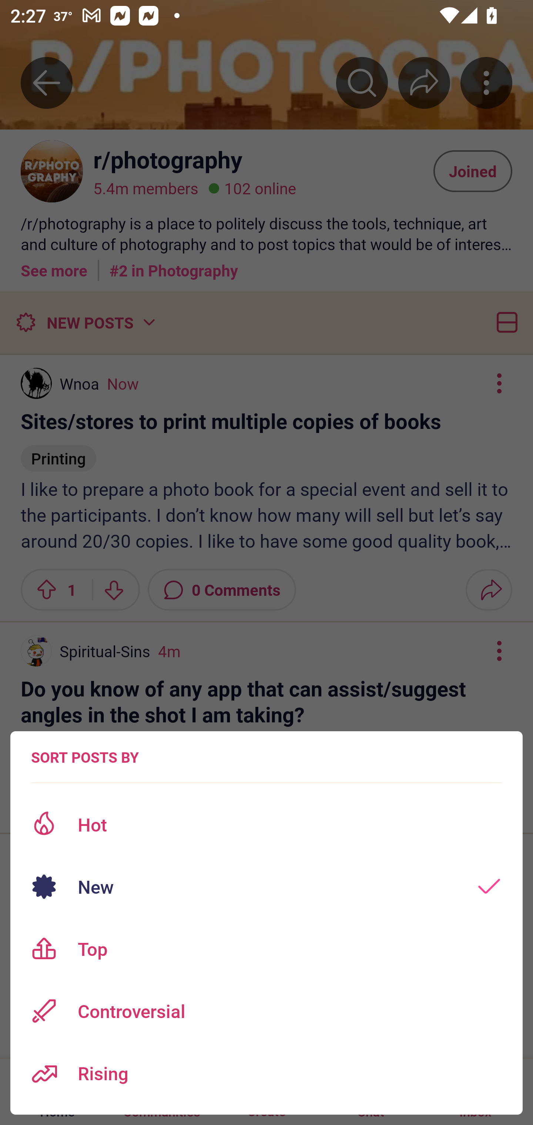 The width and height of the screenshot is (533, 1125). I want to click on SORT POSTS BY Sort posts options, so click(84, 757).